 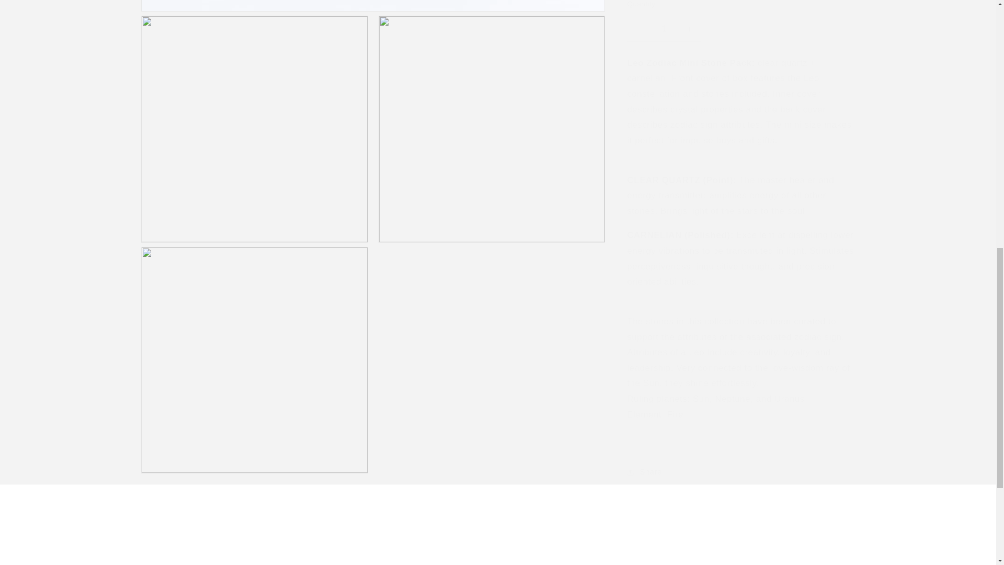 I want to click on Open media 2 in modal, so click(x=255, y=118).